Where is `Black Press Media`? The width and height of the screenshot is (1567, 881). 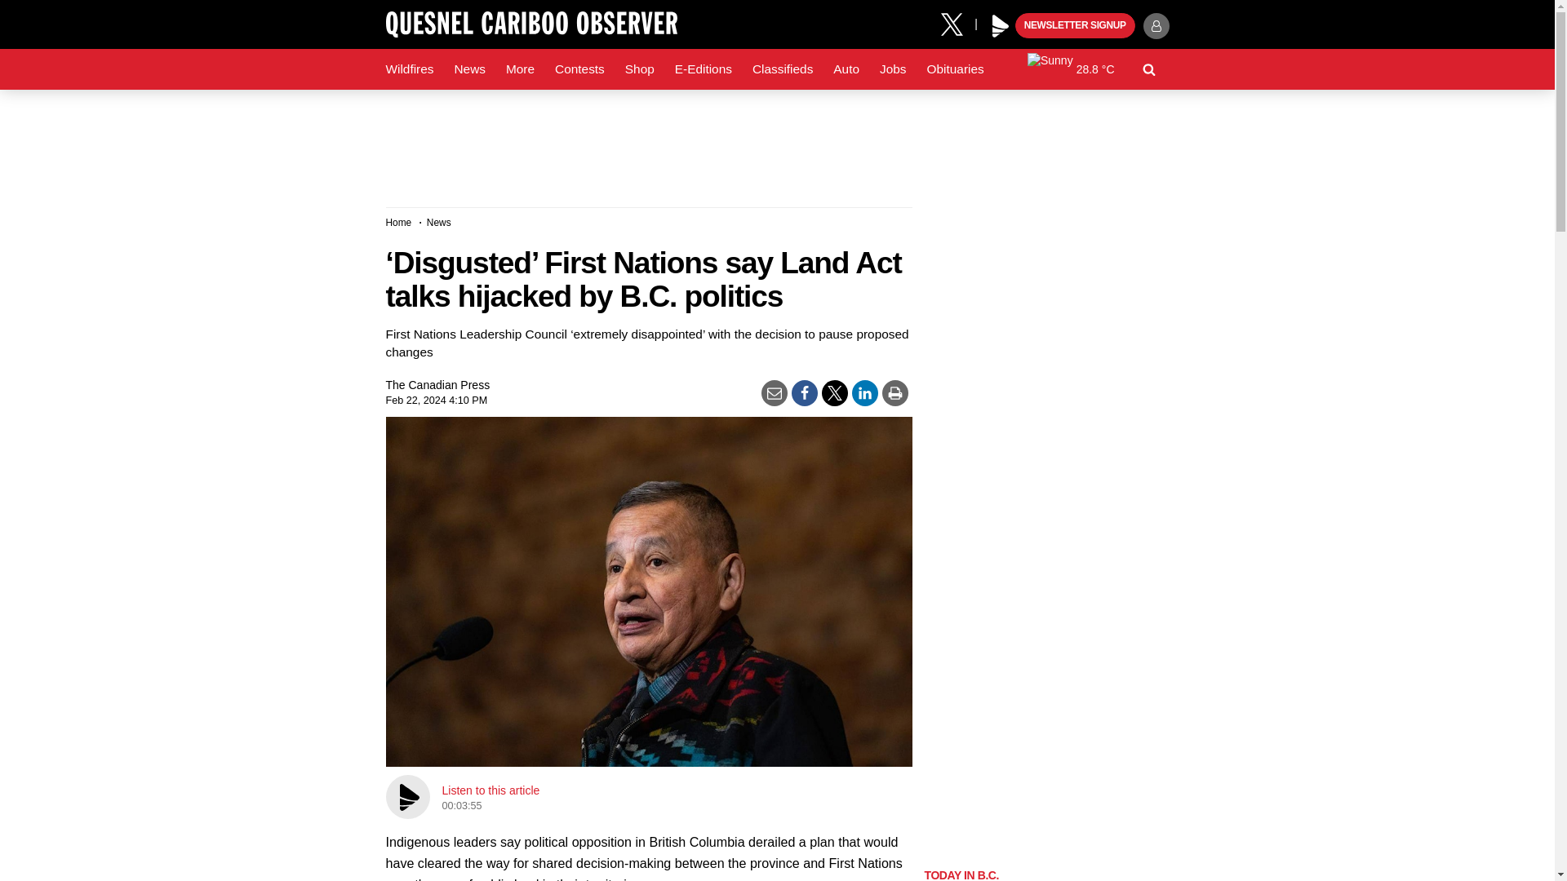 Black Press Media is located at coordinates (1001, 26).